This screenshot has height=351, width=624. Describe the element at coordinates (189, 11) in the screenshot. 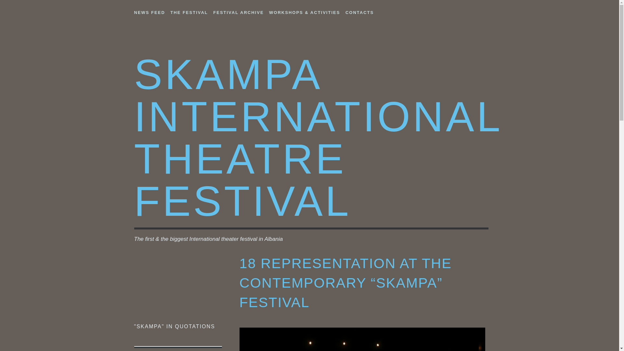

I see `THE FESTIVAL` at that location.